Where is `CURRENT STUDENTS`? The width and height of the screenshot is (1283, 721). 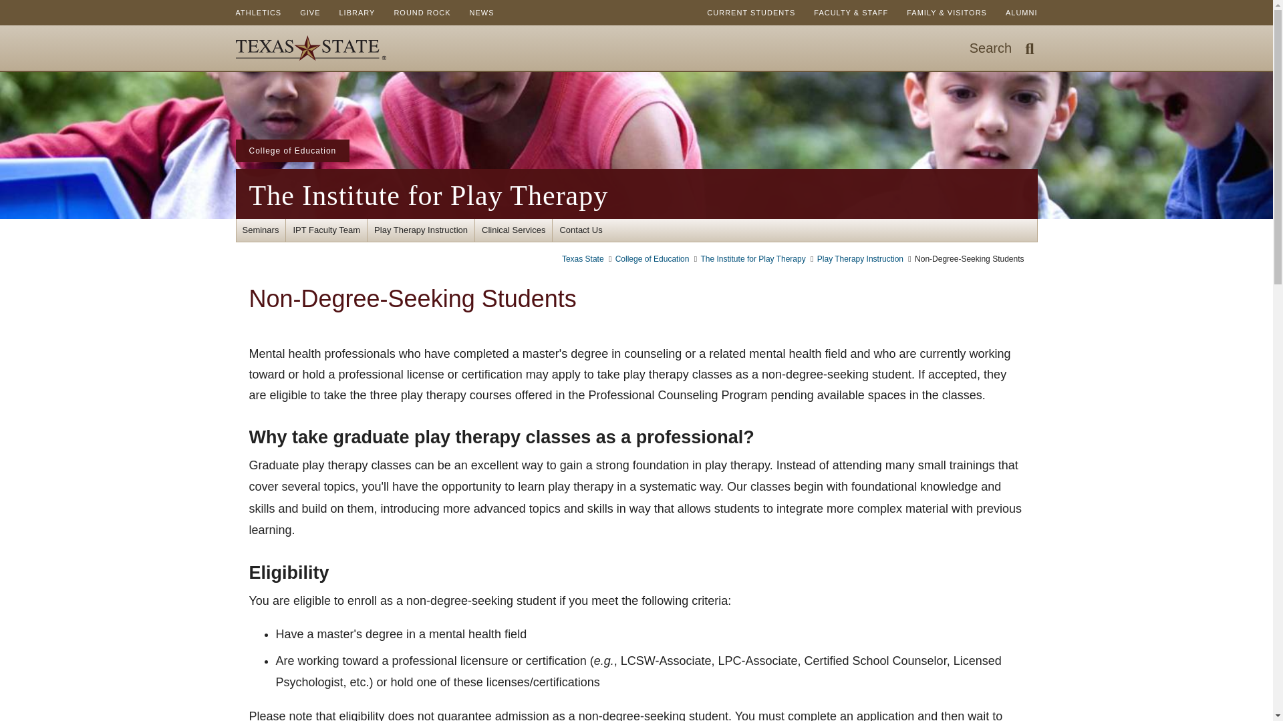
CURRENT STUDENTS is located at coordinates (751, 12).